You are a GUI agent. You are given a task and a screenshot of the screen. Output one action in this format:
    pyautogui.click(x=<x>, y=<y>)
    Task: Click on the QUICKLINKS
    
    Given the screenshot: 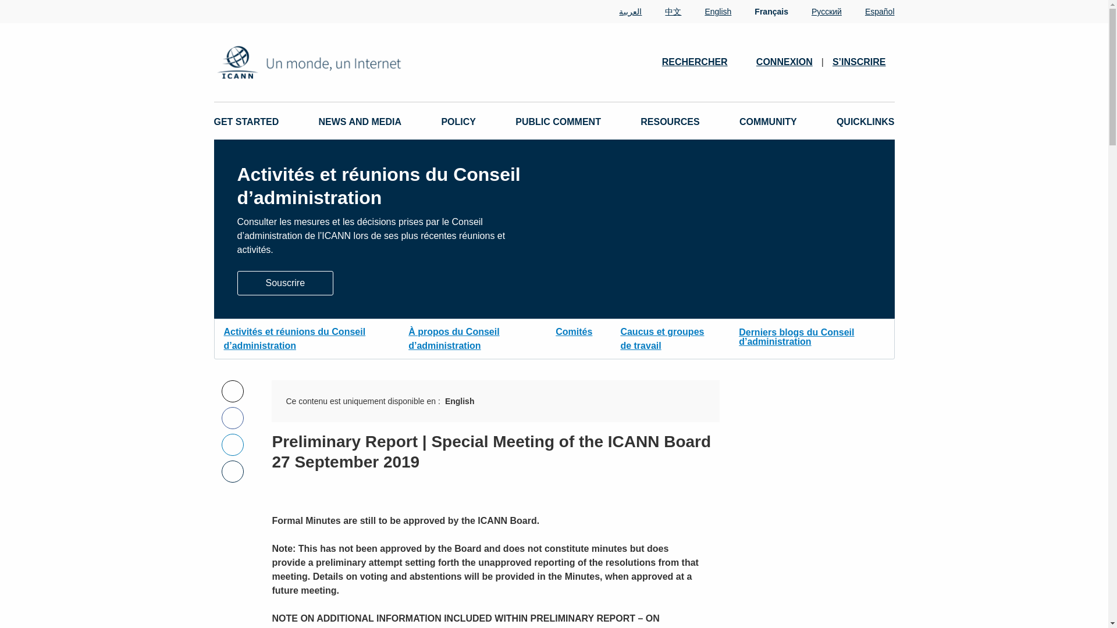 What is the action you would take?
    pyautogui.click(x=866, y=122)
    